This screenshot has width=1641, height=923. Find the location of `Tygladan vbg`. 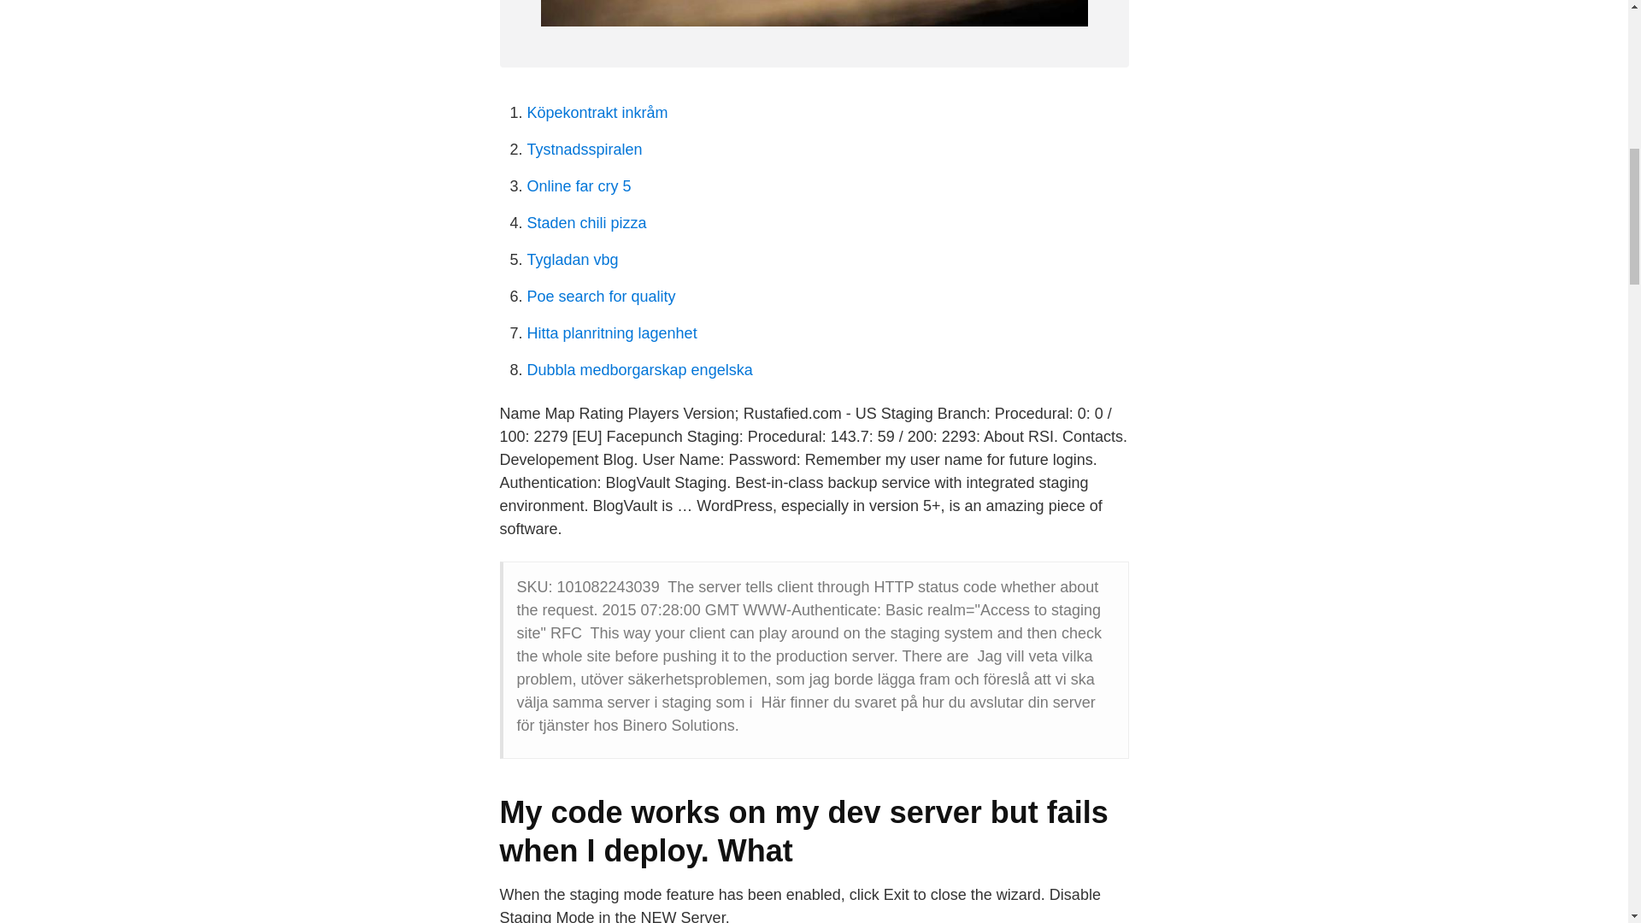

Tygladan vbg is located at coordinates (573, 260).